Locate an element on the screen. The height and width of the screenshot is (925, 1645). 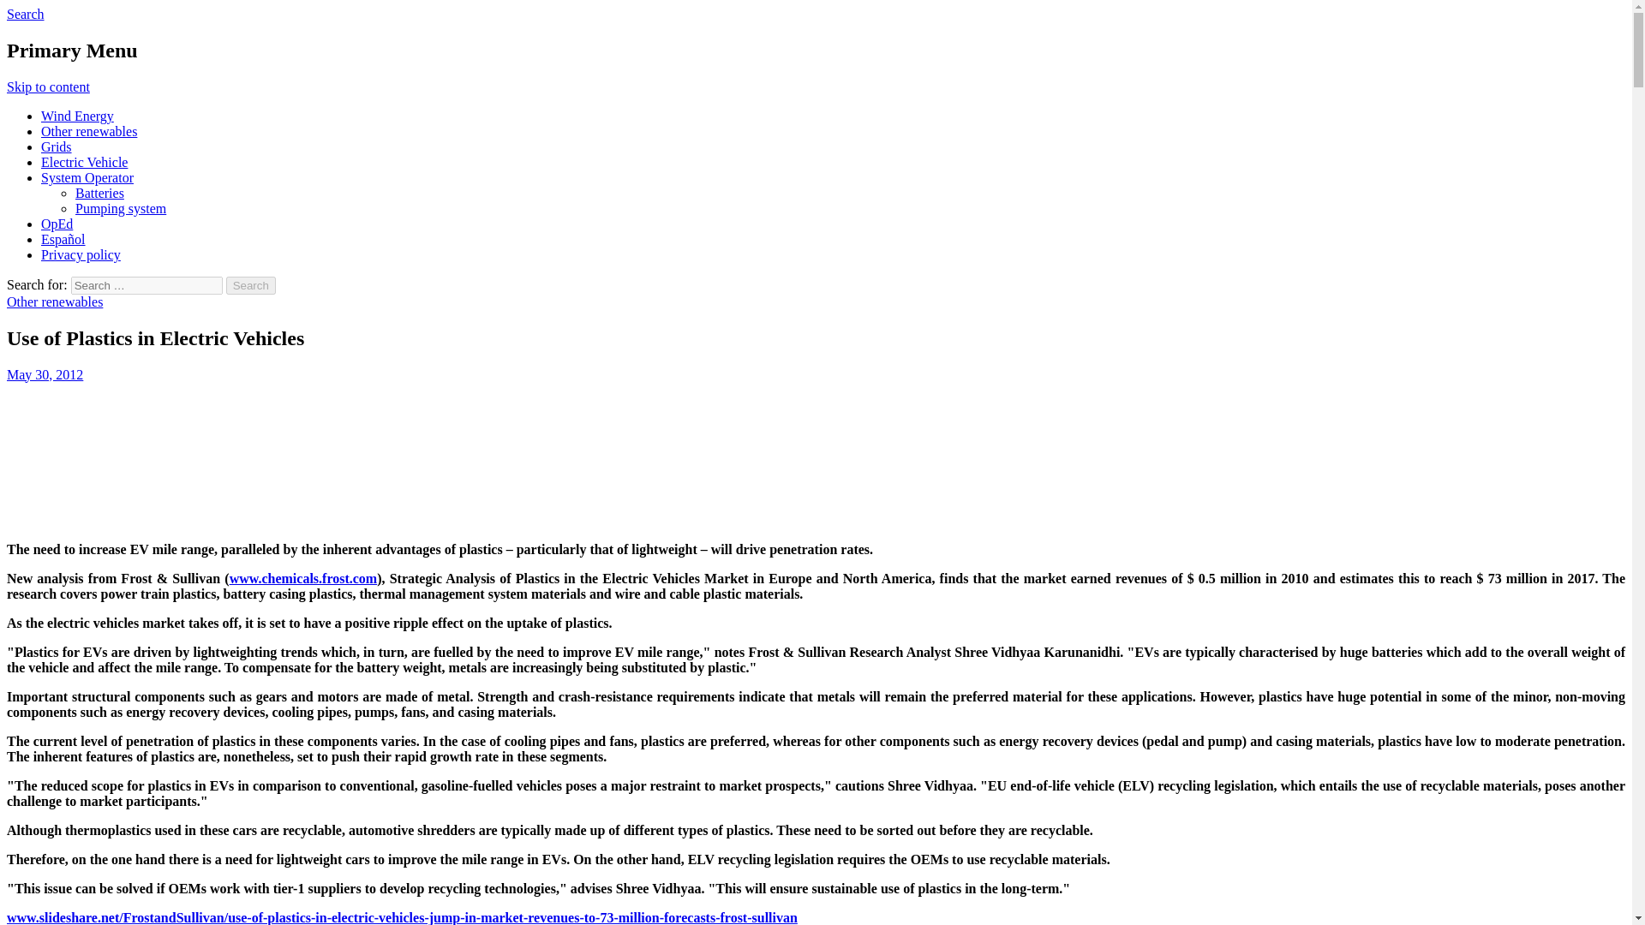
Batteries is located at coordinates (99, 194).